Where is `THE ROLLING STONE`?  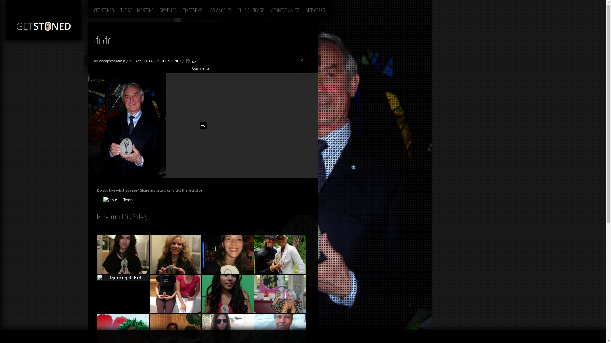 THE ROLLING STONE is located at coordinates (137, 9).